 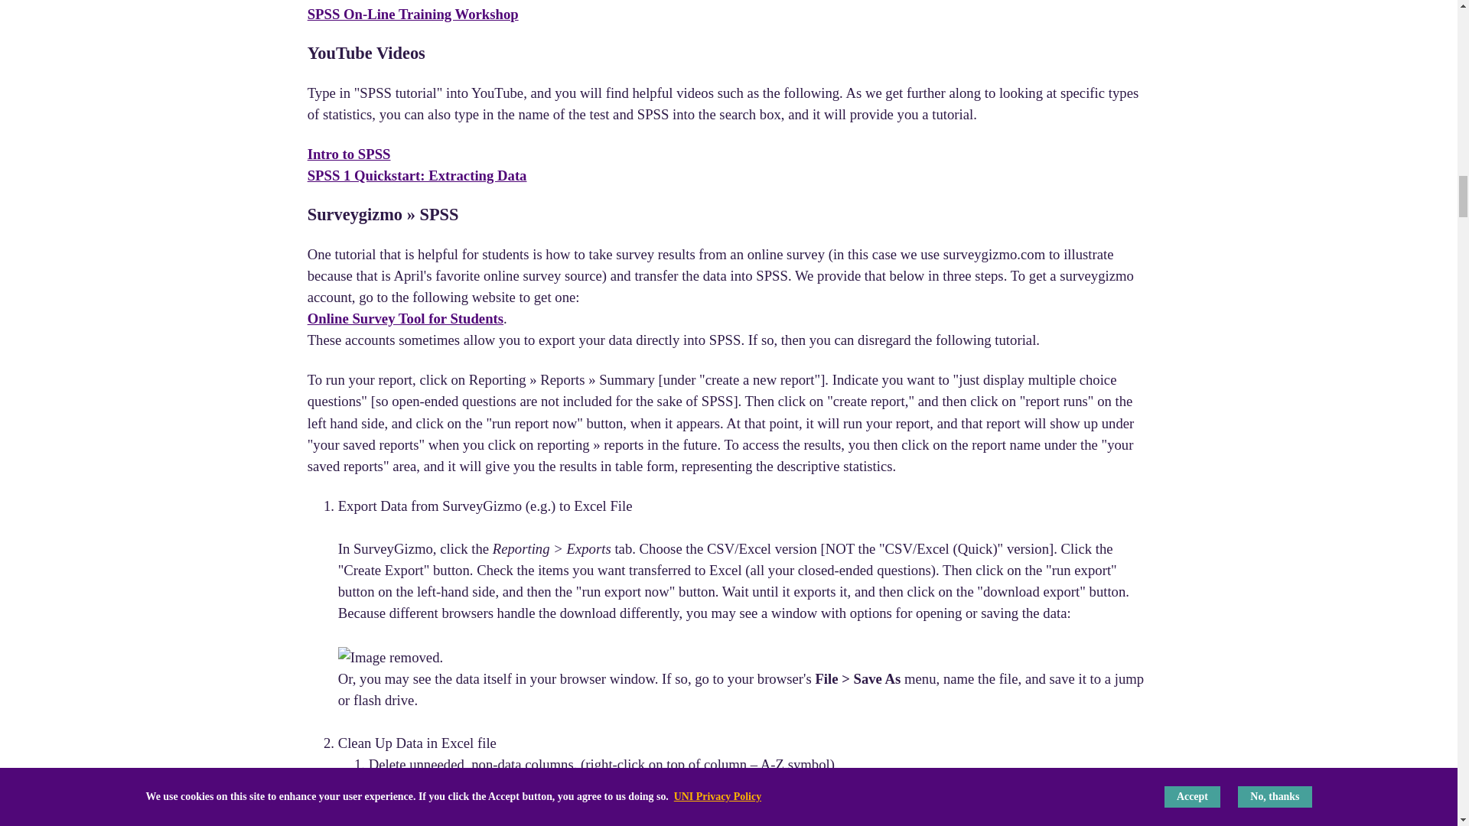 I want to click on Intro to SPSS, so click(x=349, y=154).